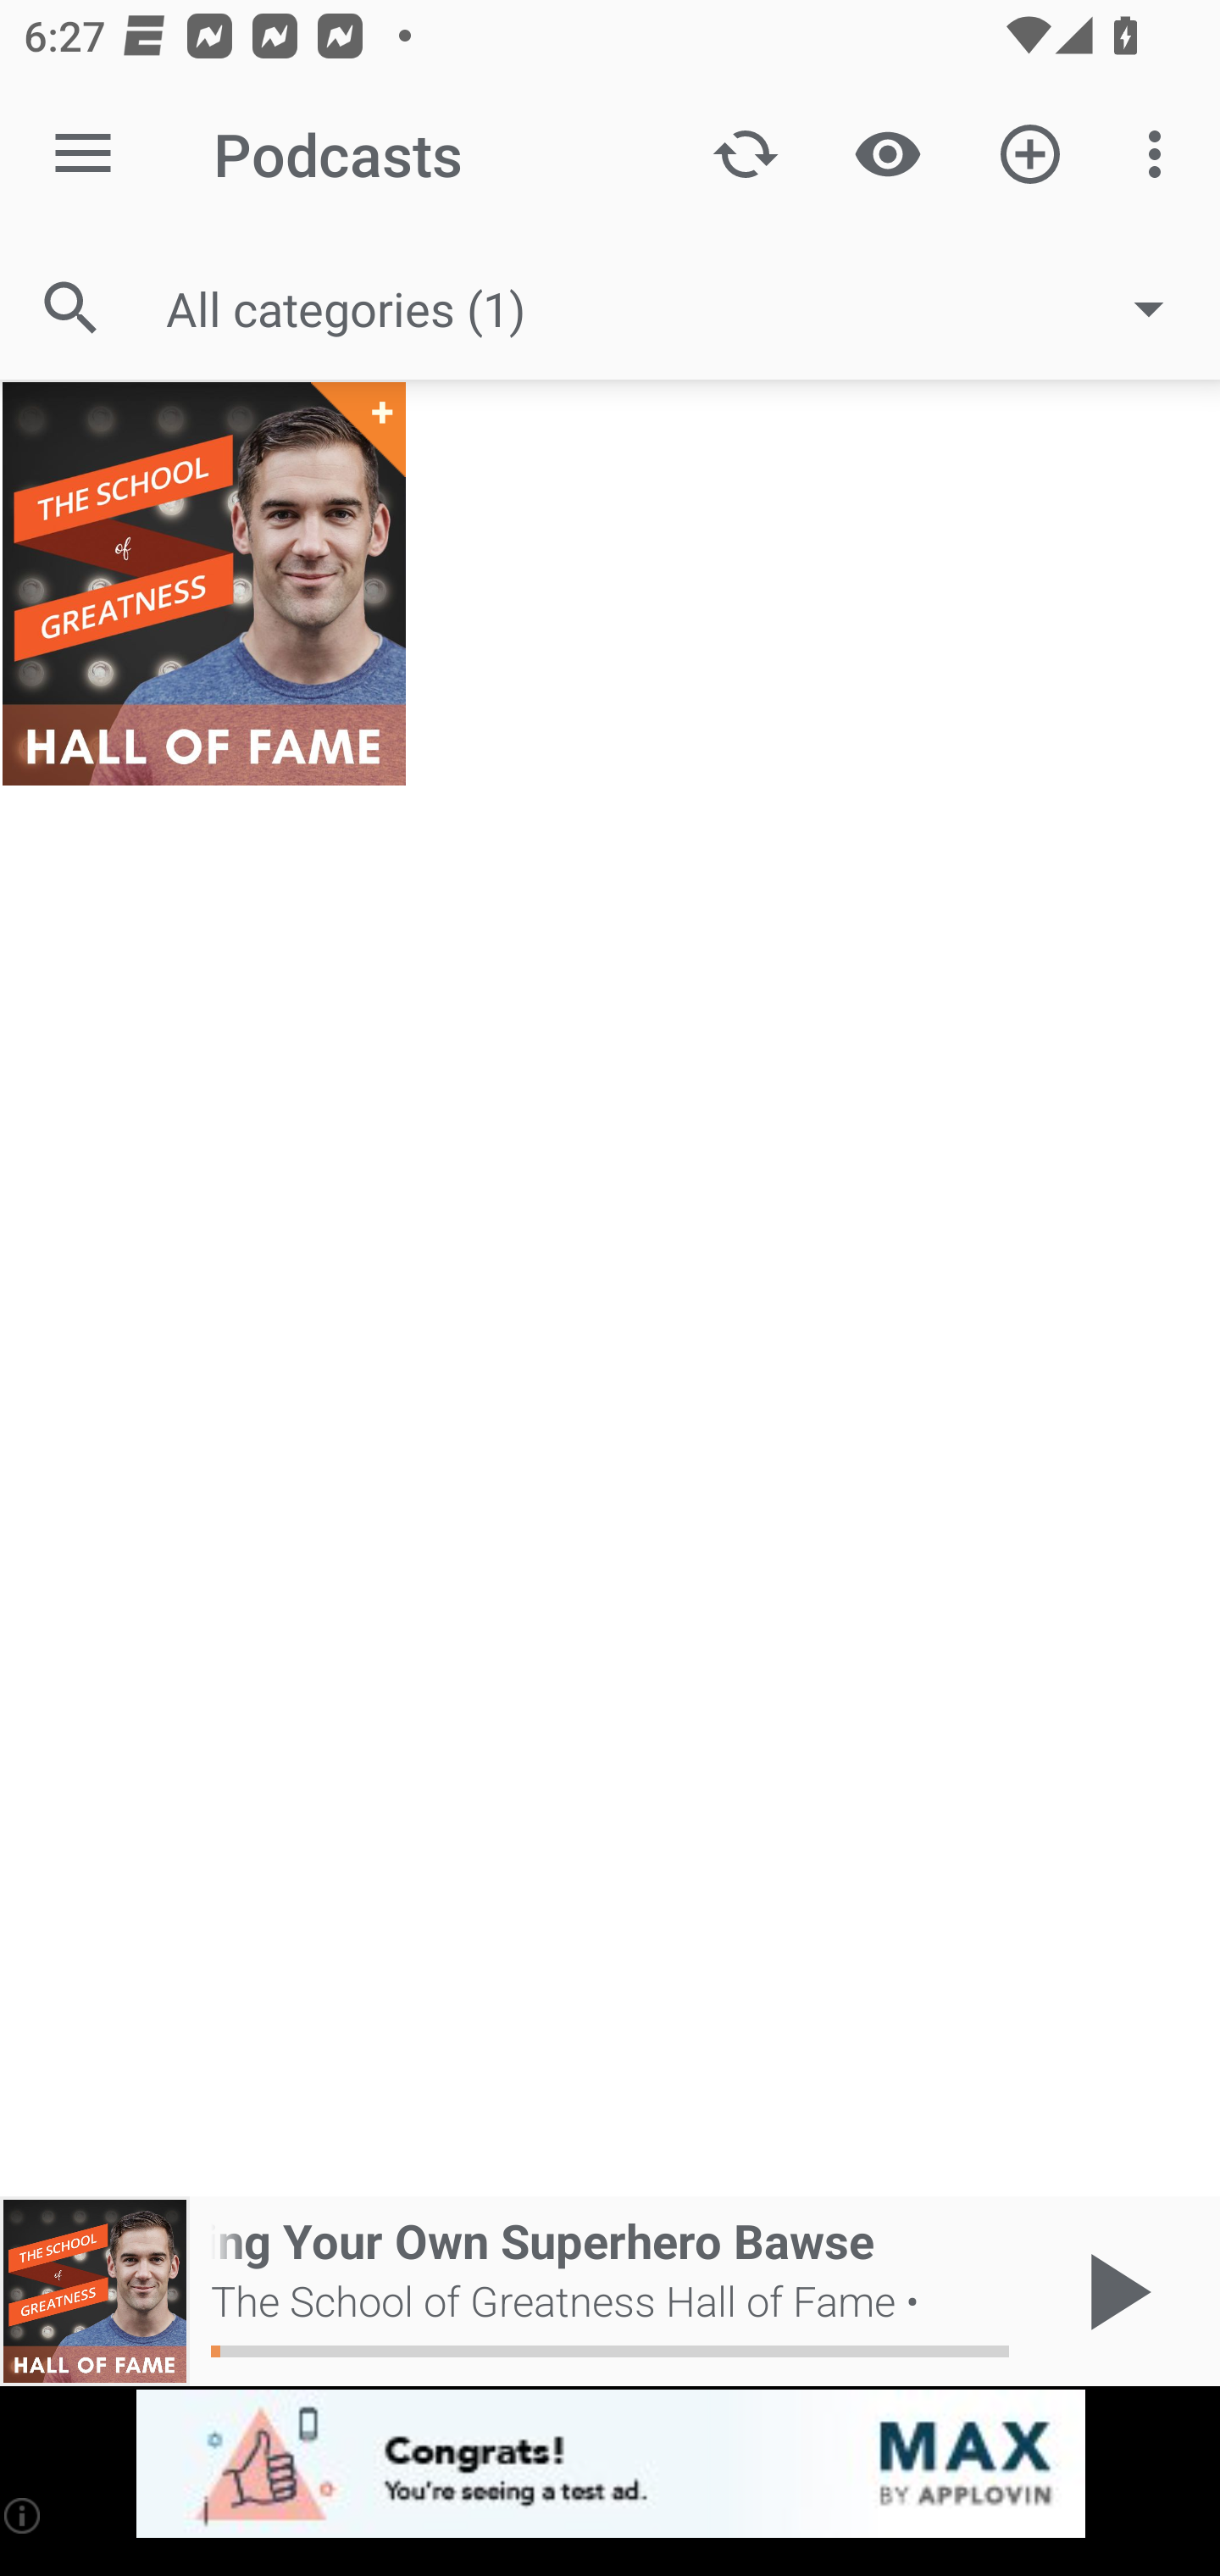 This screenshot has width=1220, height=2576. What do you see at coordinates (1161, 154) in the screenshot?
I see `More options` at bounding box center [1161, 154].